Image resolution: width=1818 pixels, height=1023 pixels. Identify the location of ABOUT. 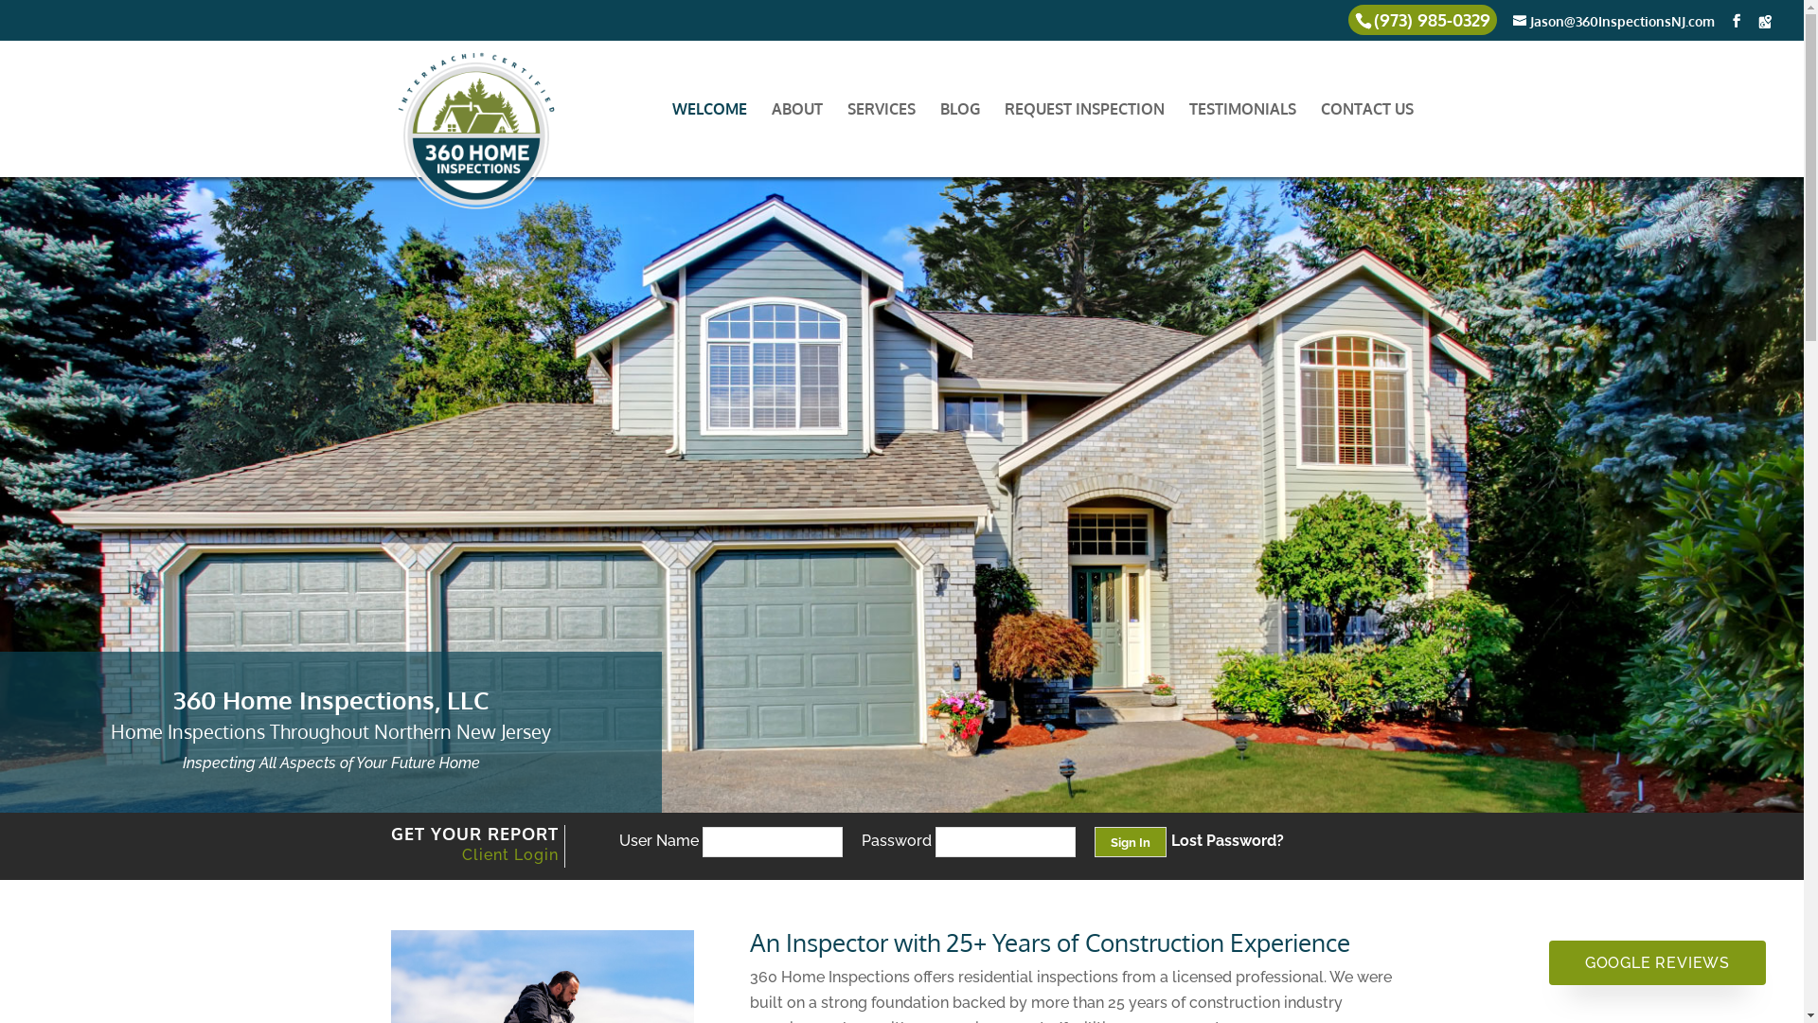
(796, 139).